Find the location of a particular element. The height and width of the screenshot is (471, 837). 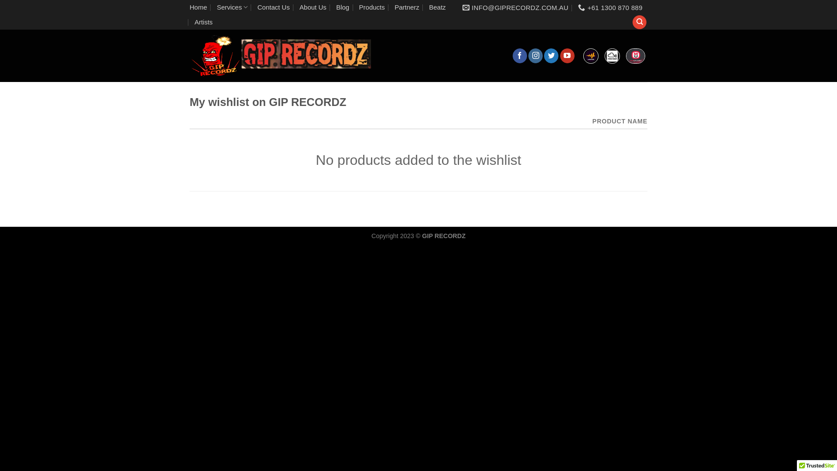

GIP RECORDZ - pop urban record label is located at coordinates (282, 56).